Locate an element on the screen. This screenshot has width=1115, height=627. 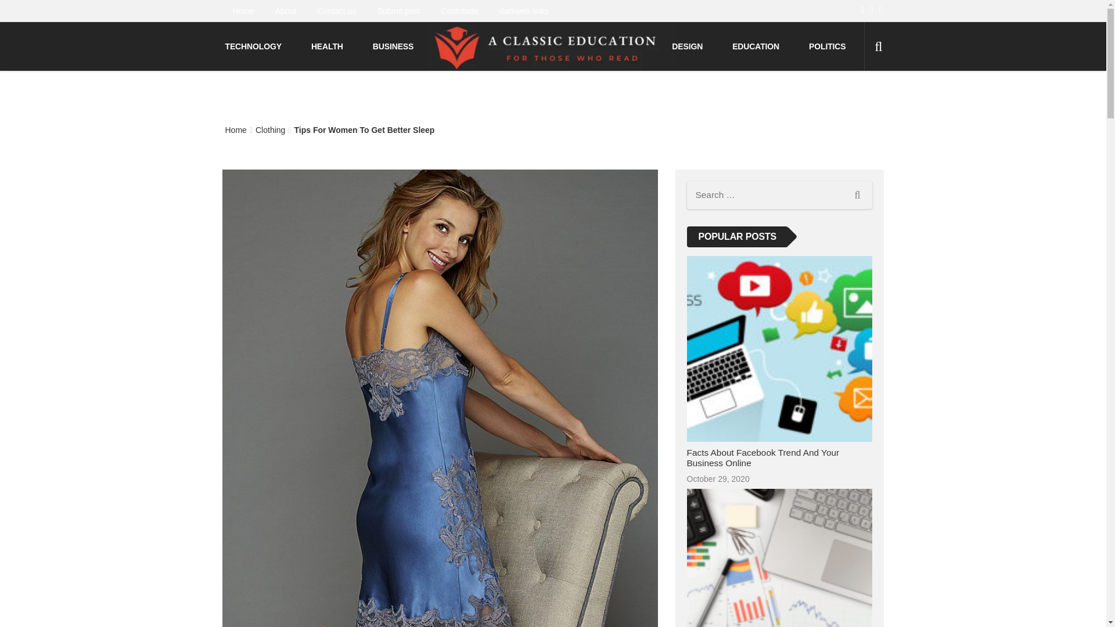
EDUCATION is located at coordinates (757, 46).